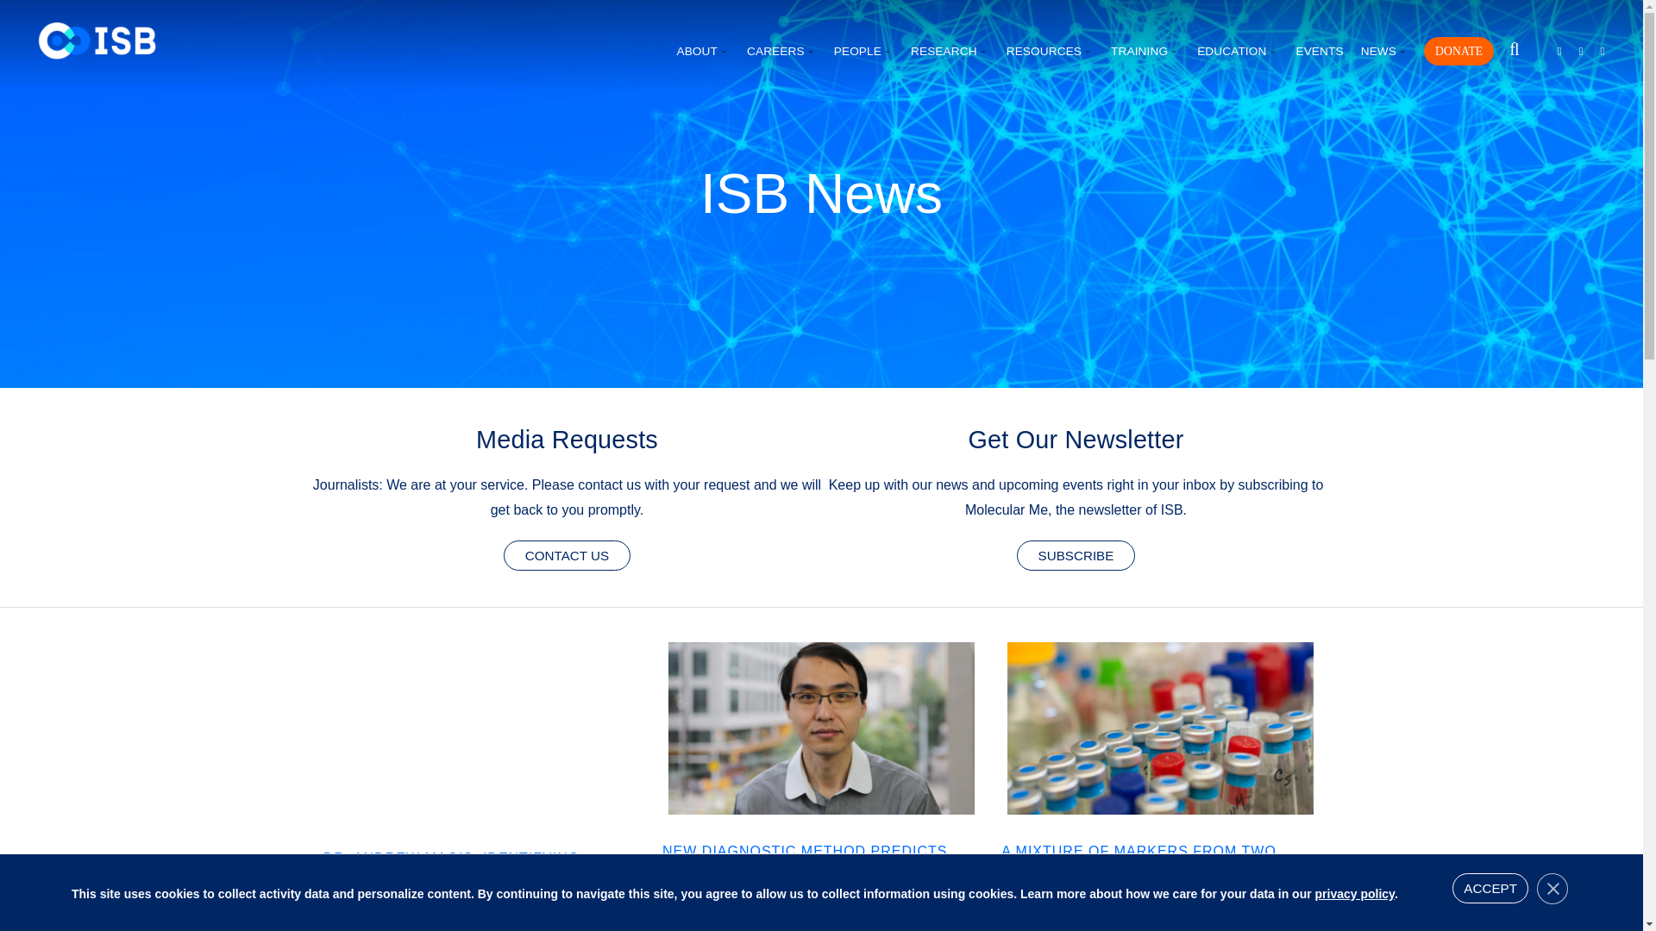 This screenshot has width=1656, height=931. What do you see at coordinates (864, 52) in the screenshot?
I see `PEOPLE` at bounding box center [864, 52].